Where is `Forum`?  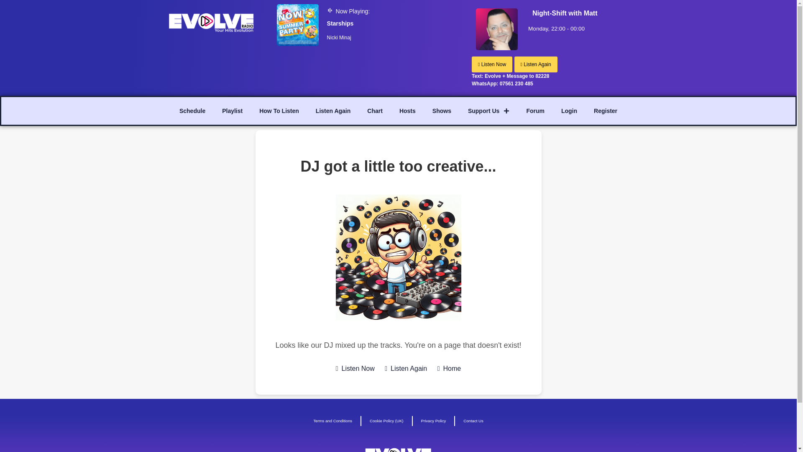
Forum is located at coordinates (535, 110).